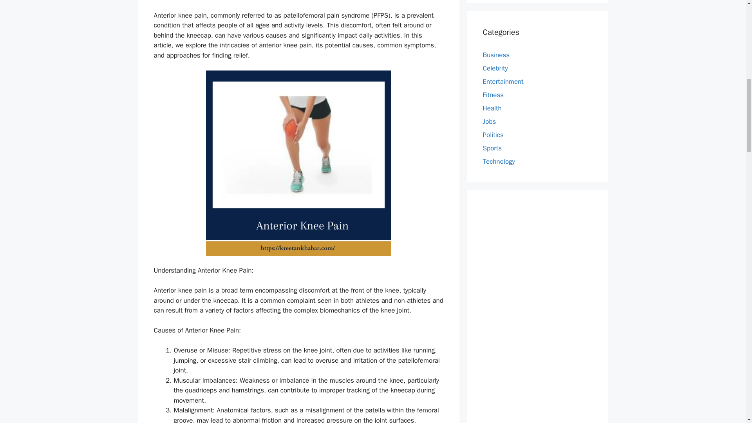 The height and width of the screenshot is (423, 752). What do you see at coordinates (503, 81) in the screenshot?
I see `Entertainment` at bounding box center [503, 81].